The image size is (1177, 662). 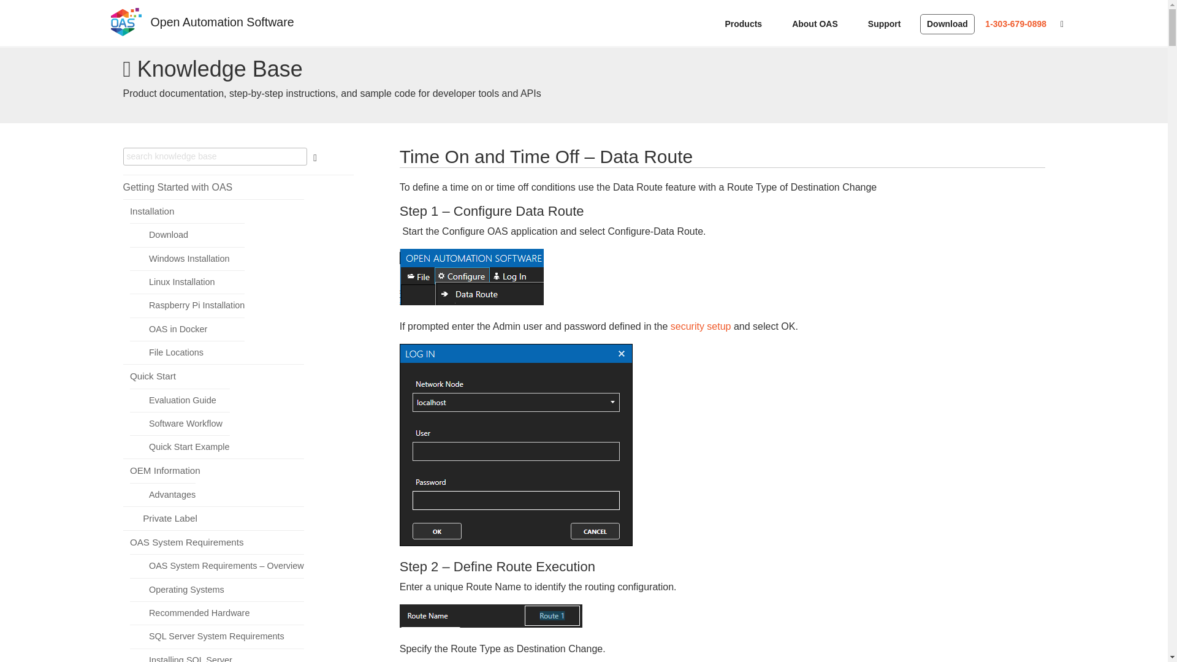 What do you see at coordinates (222, 18) in the screenshot?
I see `Open Automation Software` at bounding box center [222, 18].